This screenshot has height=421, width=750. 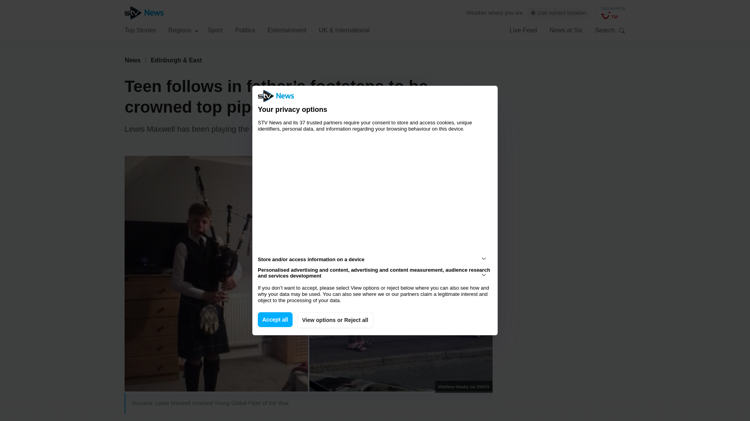 I want to click on Weather, so click(x=477, y=12).